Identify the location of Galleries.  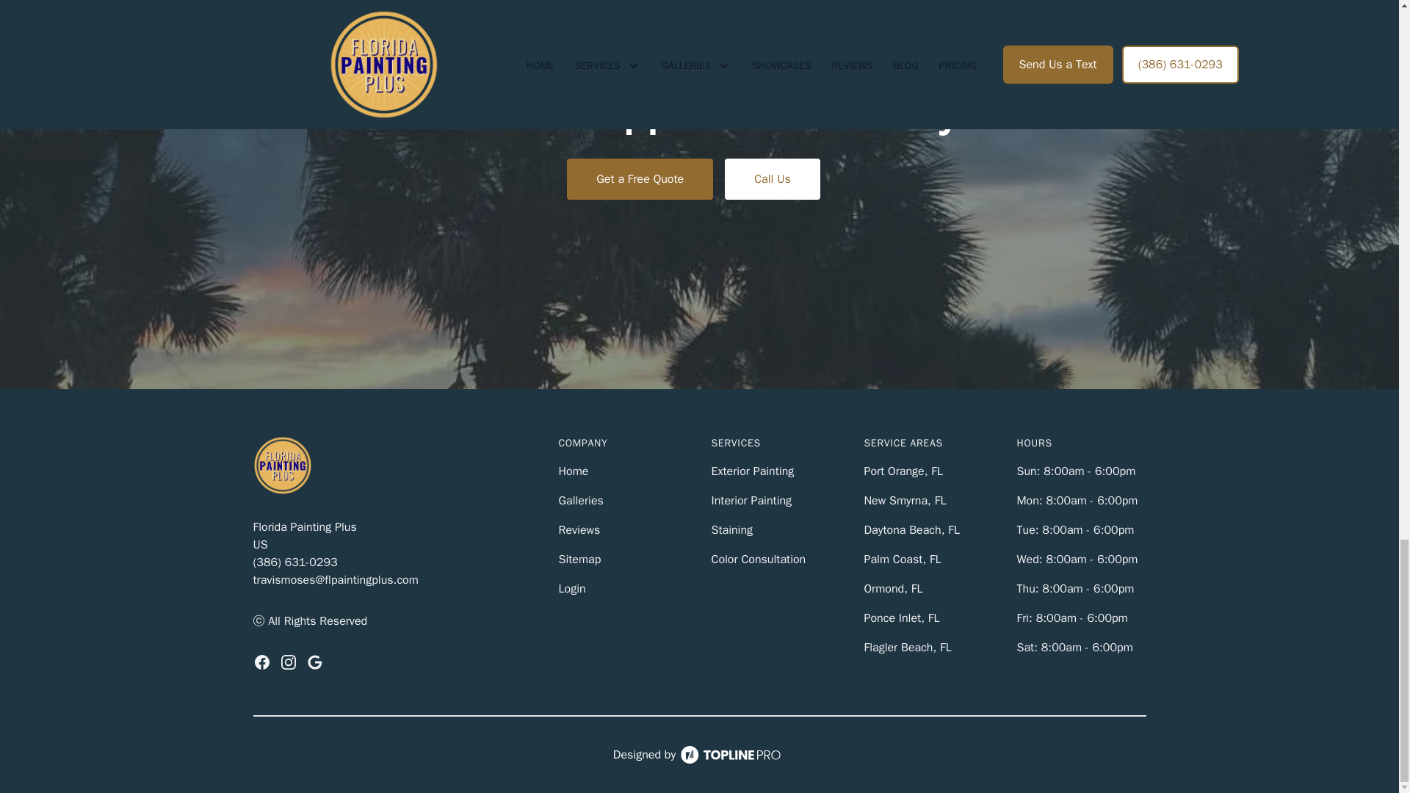
(580, 501).